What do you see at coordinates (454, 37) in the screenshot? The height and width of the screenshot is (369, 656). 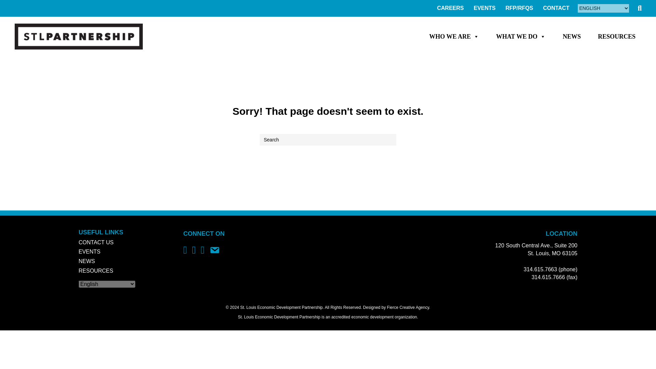 I see `WHO WE ARE` at bounding box center [454, 37].